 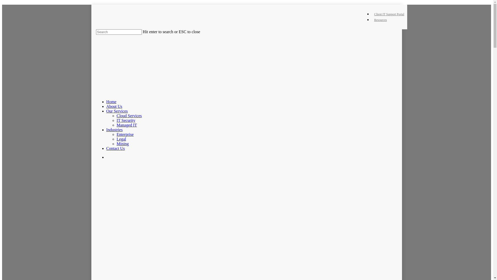 What do you see at coordinates (125, 134) in the screenshot?
I see `Enterprise` at bounding box center [125, 134].